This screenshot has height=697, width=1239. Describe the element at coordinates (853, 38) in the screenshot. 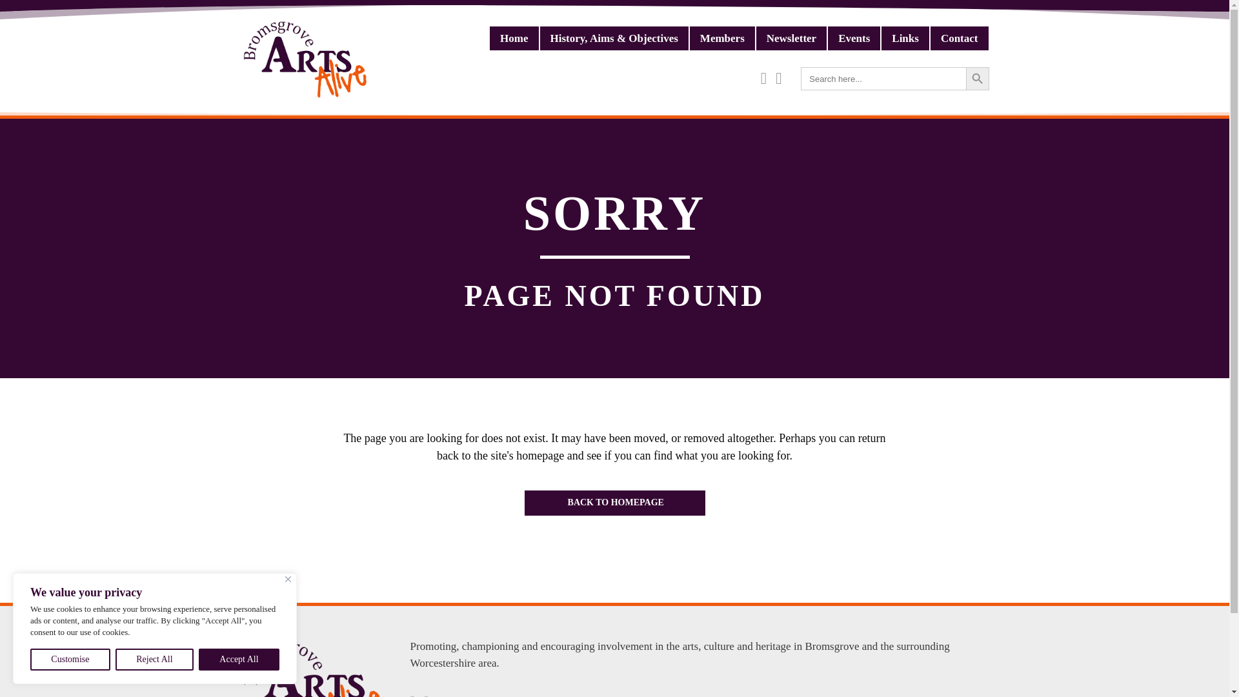

I see `Events` at that location.